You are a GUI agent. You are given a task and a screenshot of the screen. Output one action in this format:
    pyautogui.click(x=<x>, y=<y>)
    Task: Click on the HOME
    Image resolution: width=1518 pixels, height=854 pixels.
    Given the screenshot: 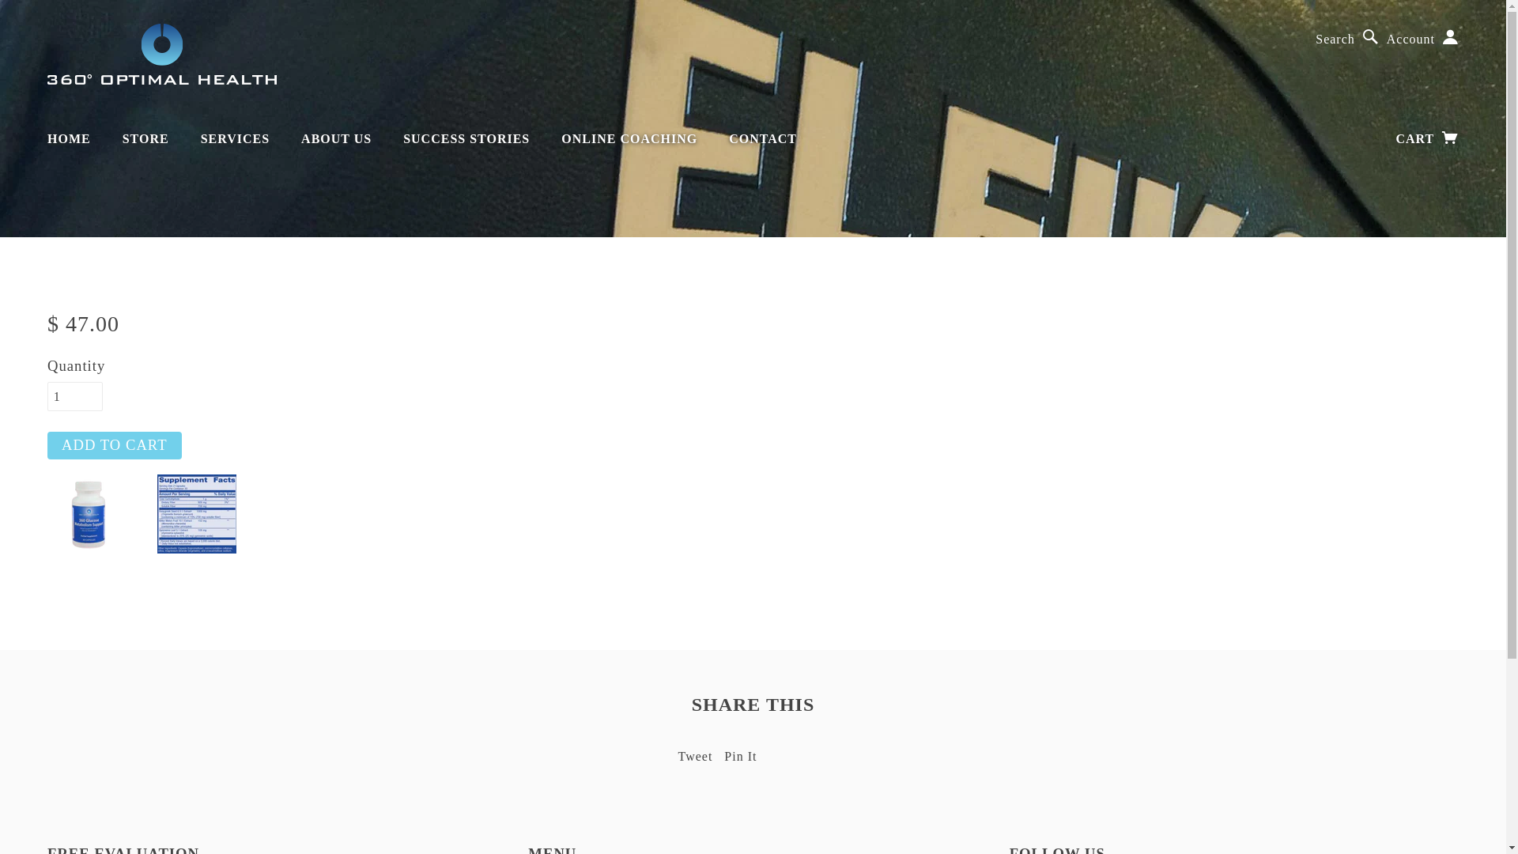 What is the action you would take?
    pyautogui.click(x=70, y=139)
    